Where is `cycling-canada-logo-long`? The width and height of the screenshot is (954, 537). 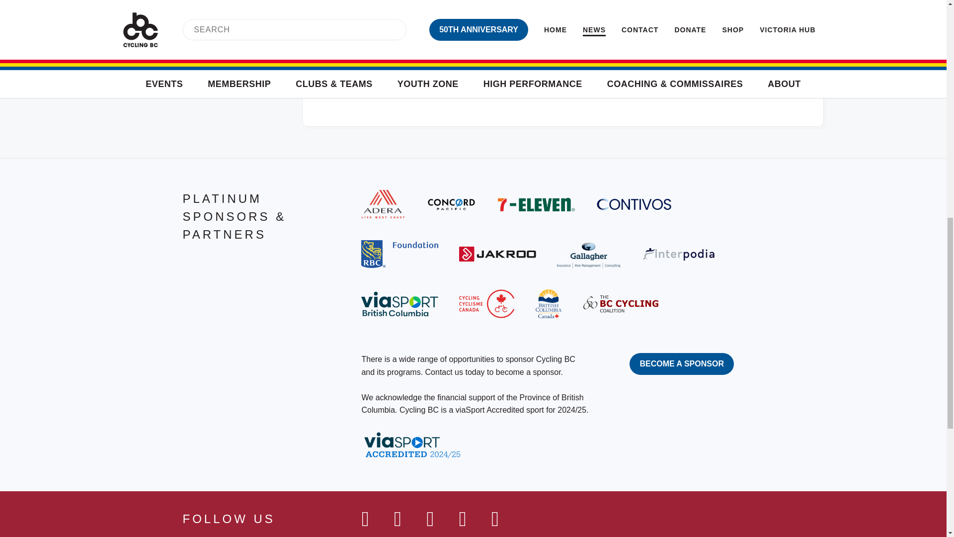 cycling-canada-logo-long is located at coordinates (486, 304).